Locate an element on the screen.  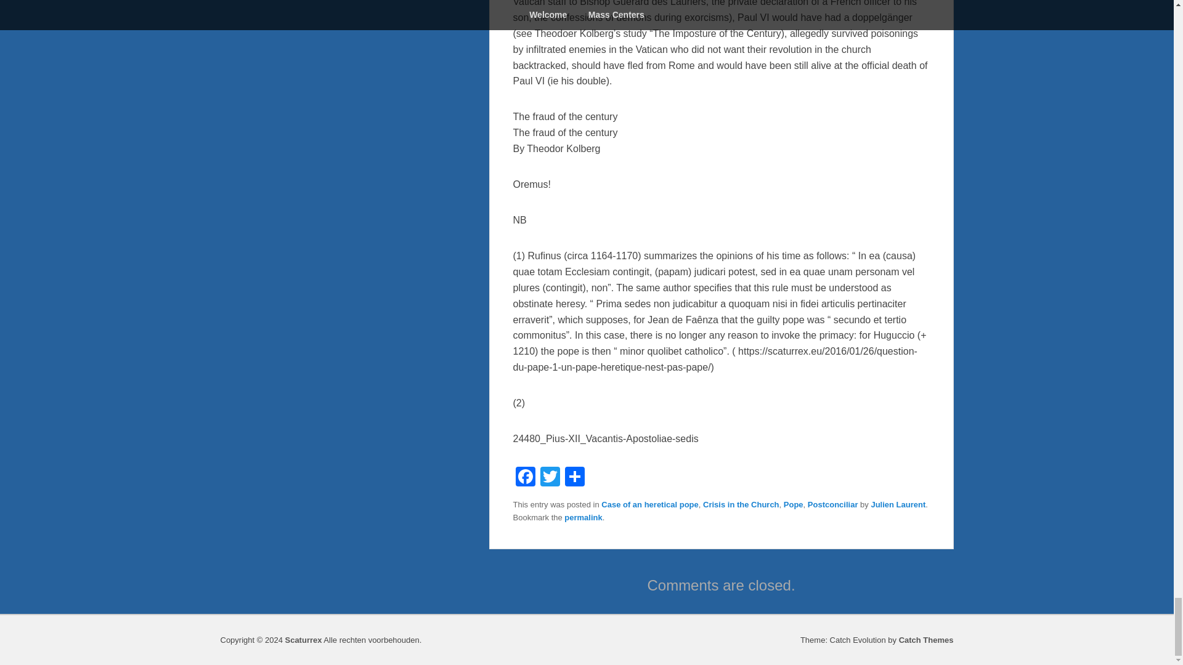
Catch Themes is located at coordinates (926, 640).